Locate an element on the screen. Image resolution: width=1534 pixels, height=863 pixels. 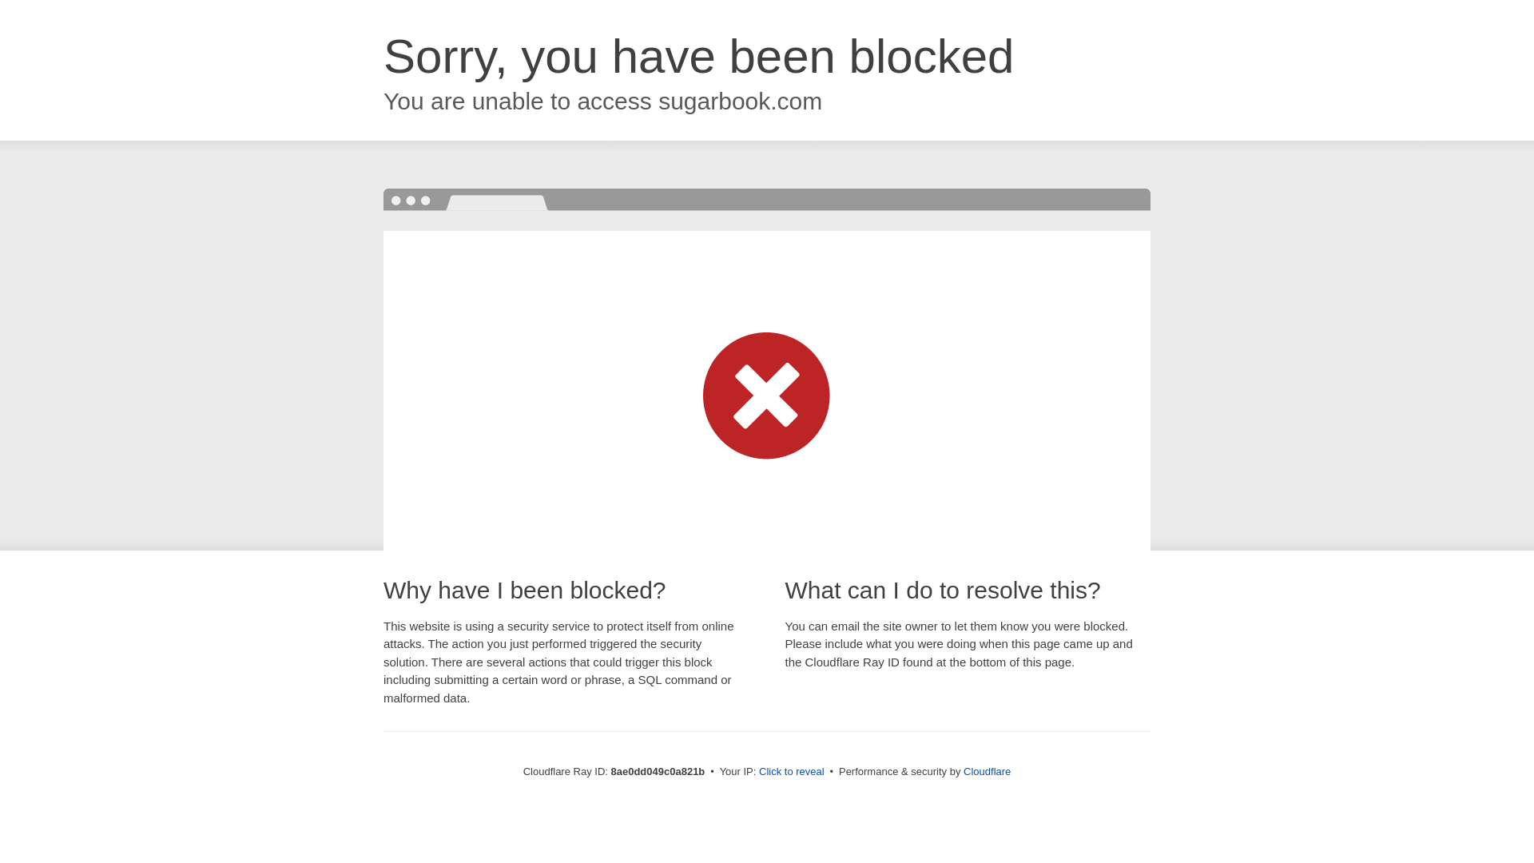
Click to reveal is located at coordinates (792, 772).